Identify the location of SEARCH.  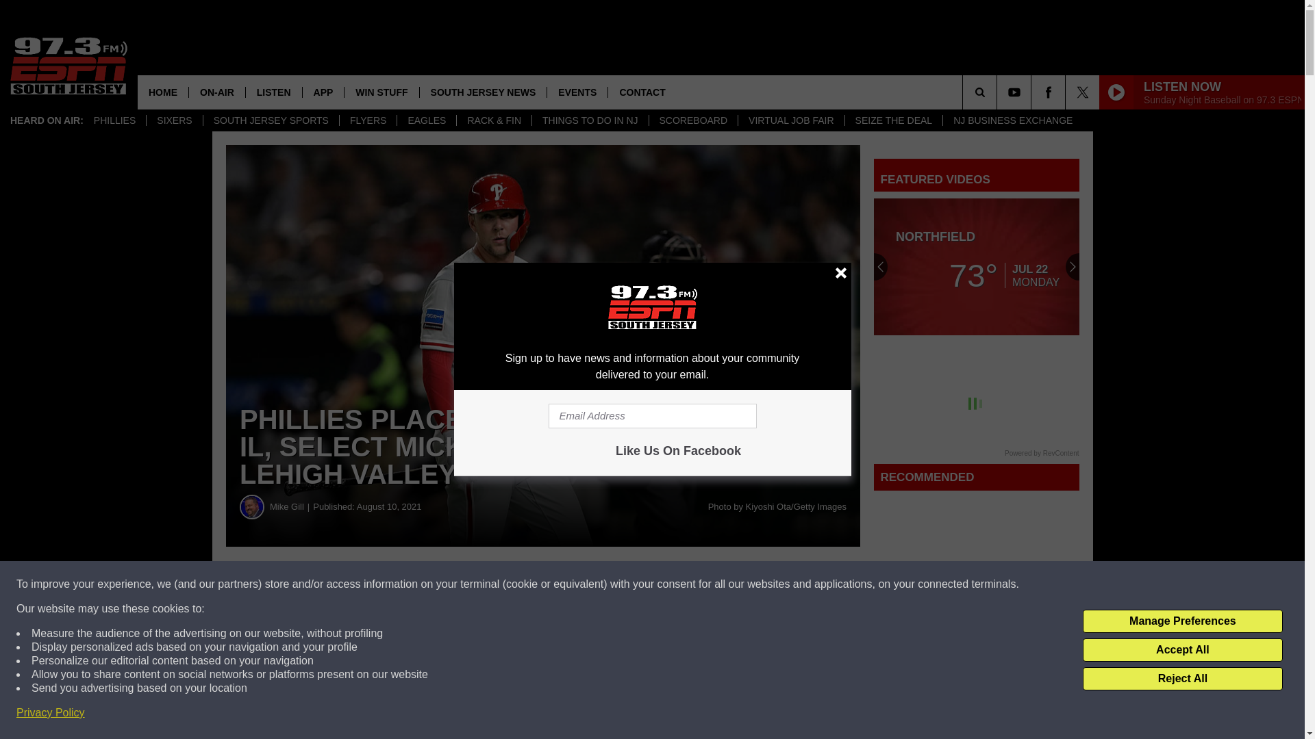
(999, 92).